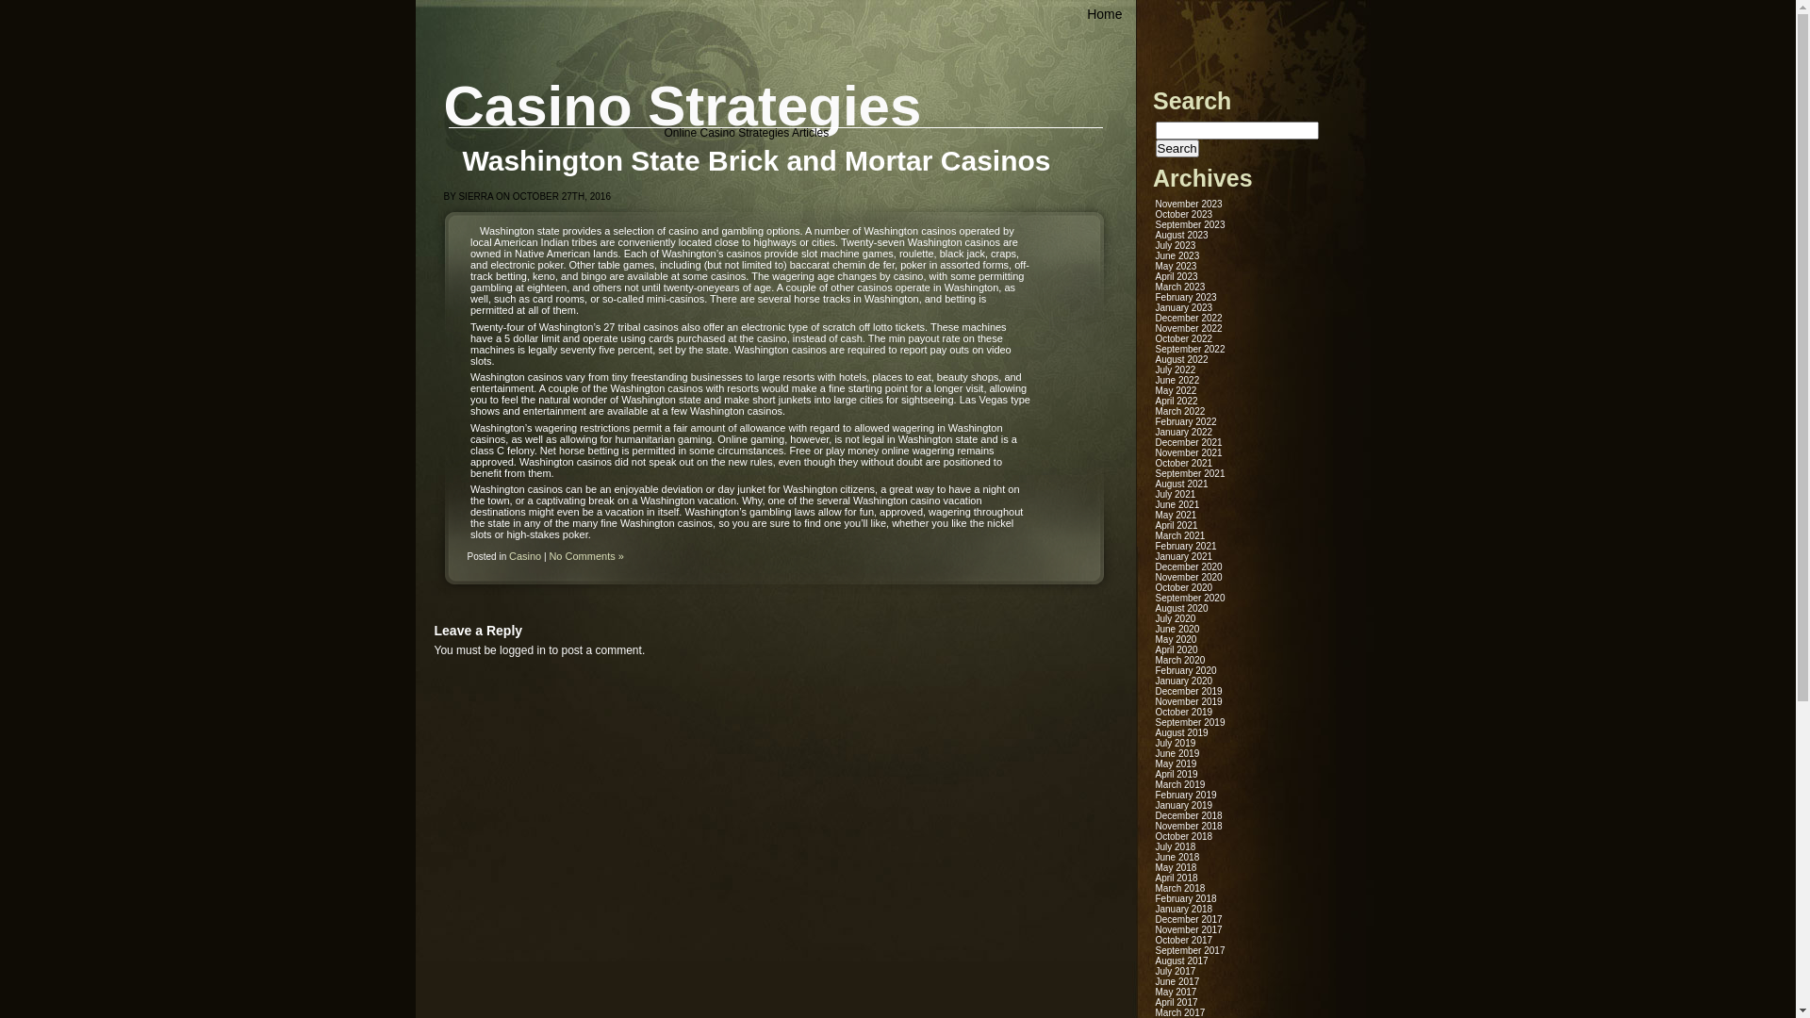 Image resolution: width=1810 pixels, height=1018 pixels. What do you see at coordinates (1186, 899) in the screenshot?
I see `February 2018` at bounding box center [1186, 899].